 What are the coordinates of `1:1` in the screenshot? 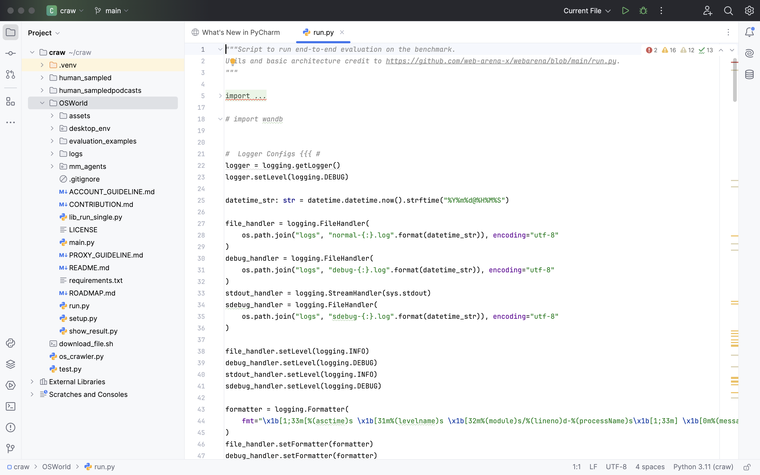 It's located at (577, 467).